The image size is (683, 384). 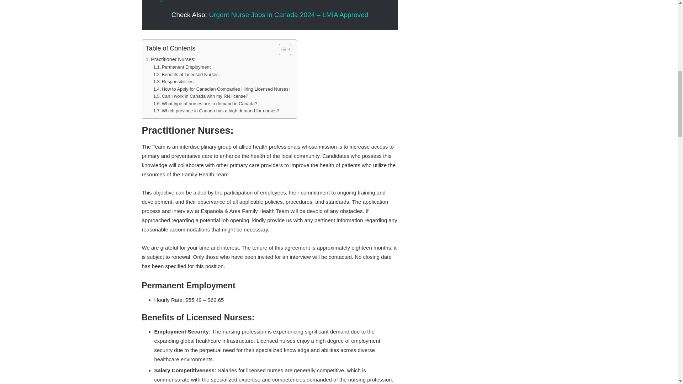 I want to click on How to Apply for Canadian Companies Hiring Licensed Nurses:, so click(x=221, y=89).